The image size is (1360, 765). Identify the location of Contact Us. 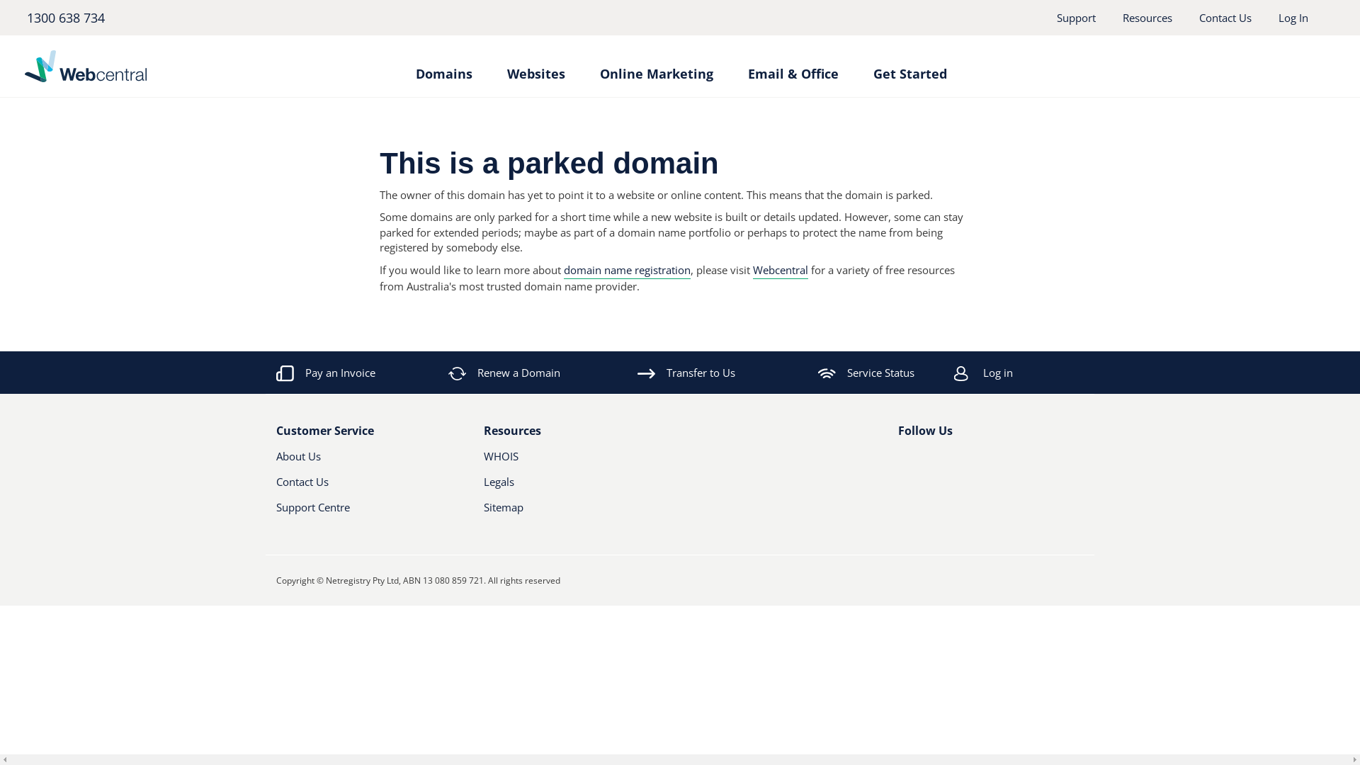
(356, 487).